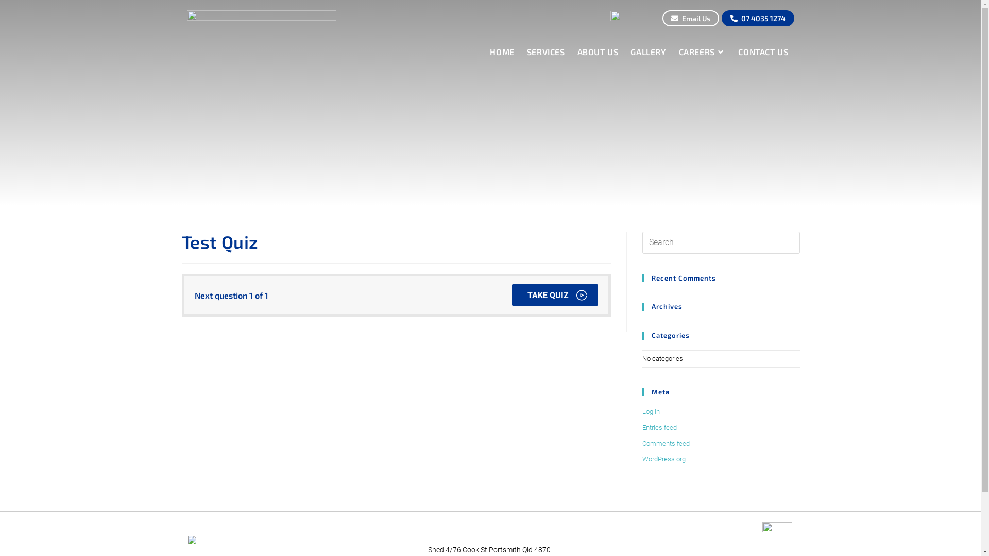  Describe the element at coordinates (663, 459) in the screenshot. I see `WordPress.org` at that location.